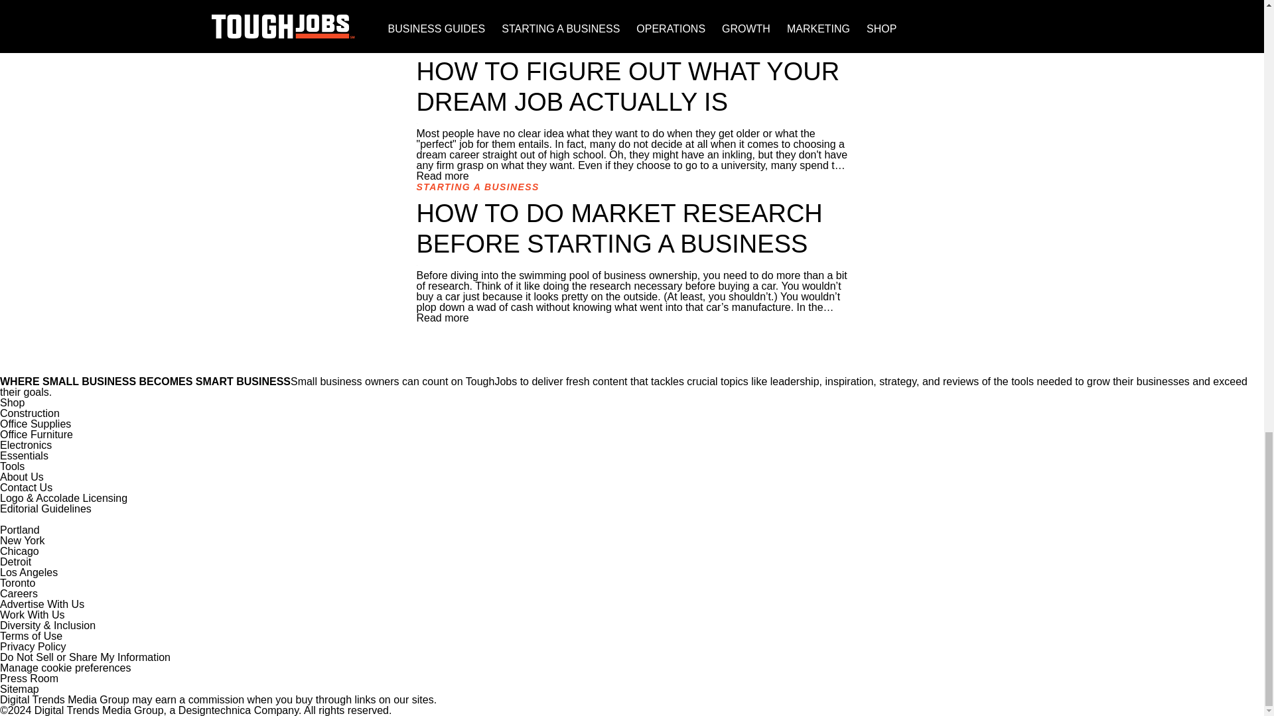 This screenshot has width=1274, height=716. Describe the element at coordinates (478, 187) in the screenshot. I see `STARTING A BUSINESS` at that location.